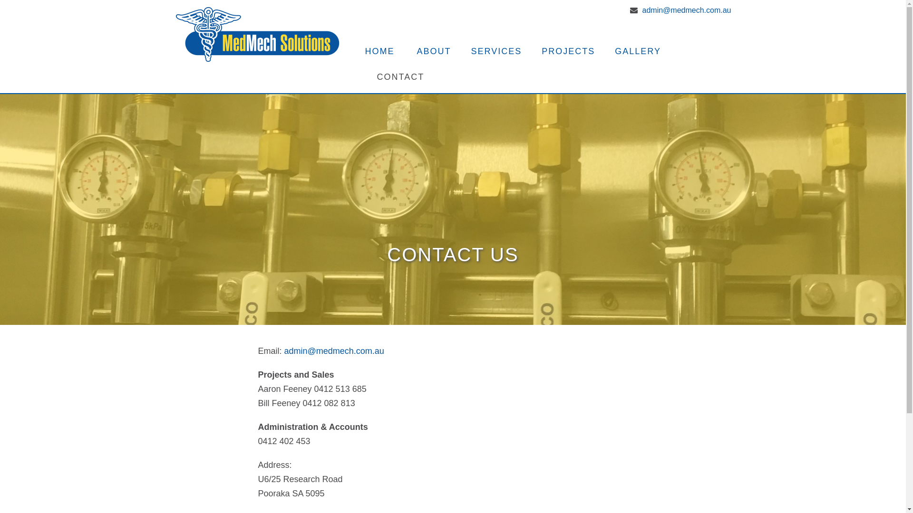 Image resolution: width=913 pixels, height=513 pixels. What do you see at coordinates (386, 51) in the screenshot?
I see `HOME` at bounding box center [386, 51].